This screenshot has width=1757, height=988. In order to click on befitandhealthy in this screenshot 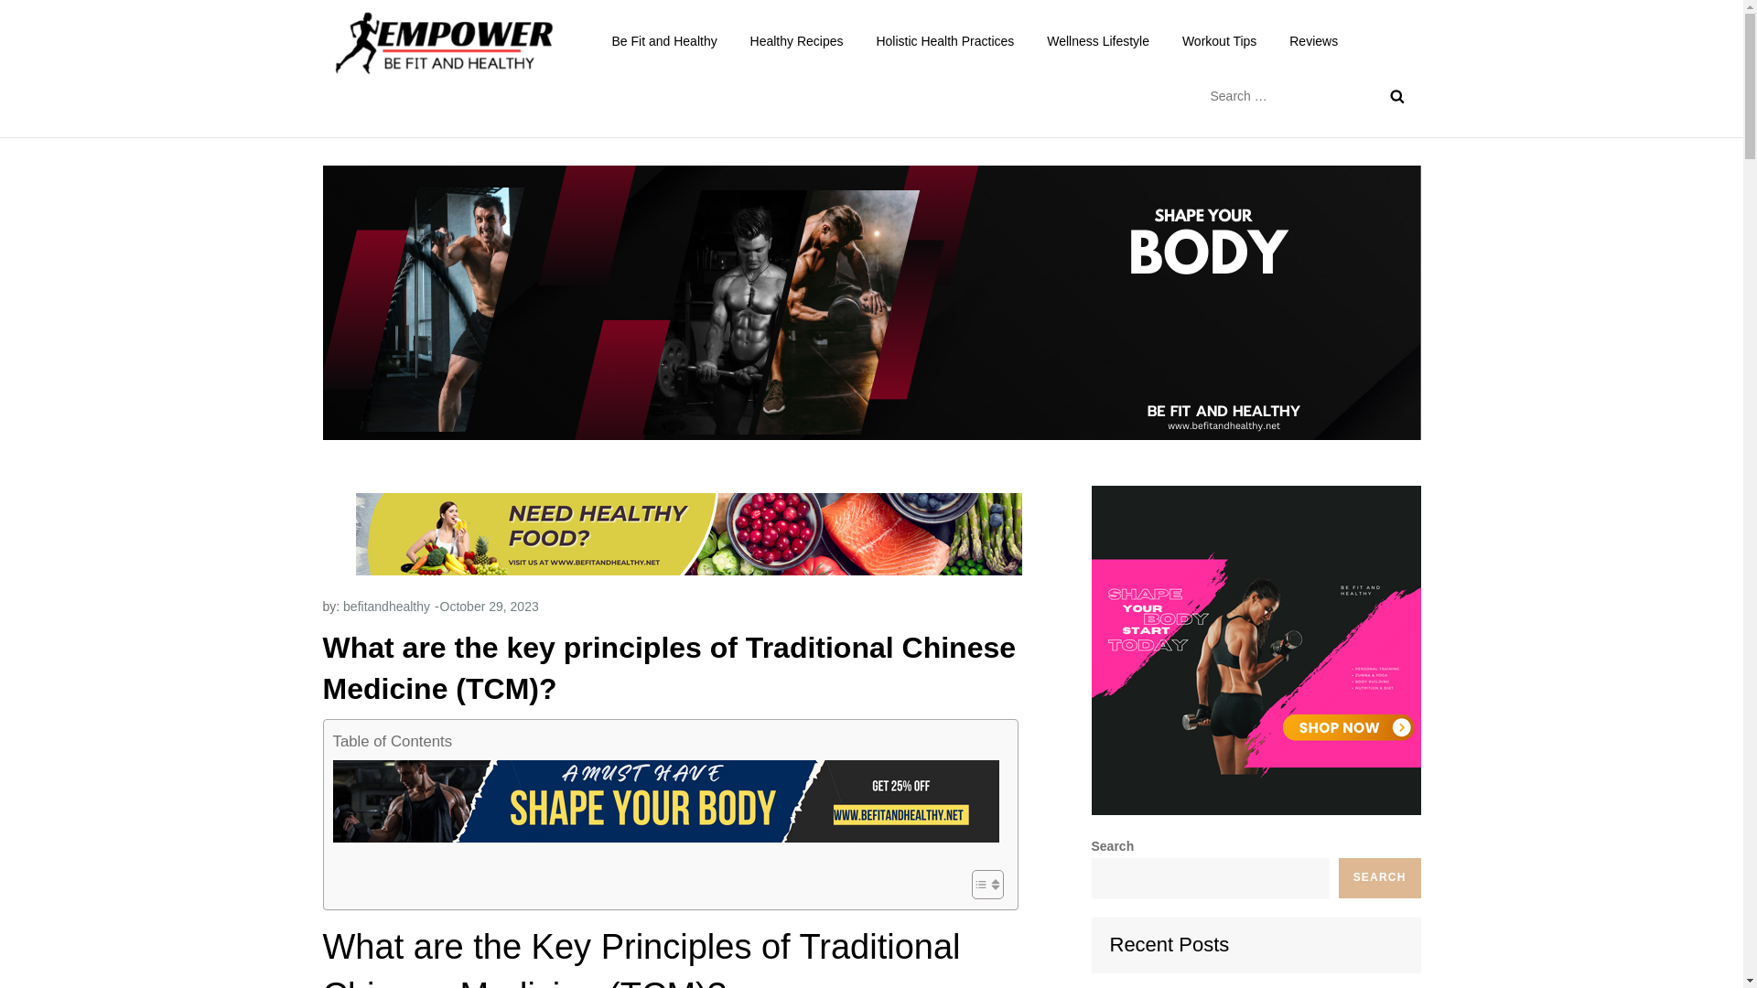, I will do `click(386, 606)`.